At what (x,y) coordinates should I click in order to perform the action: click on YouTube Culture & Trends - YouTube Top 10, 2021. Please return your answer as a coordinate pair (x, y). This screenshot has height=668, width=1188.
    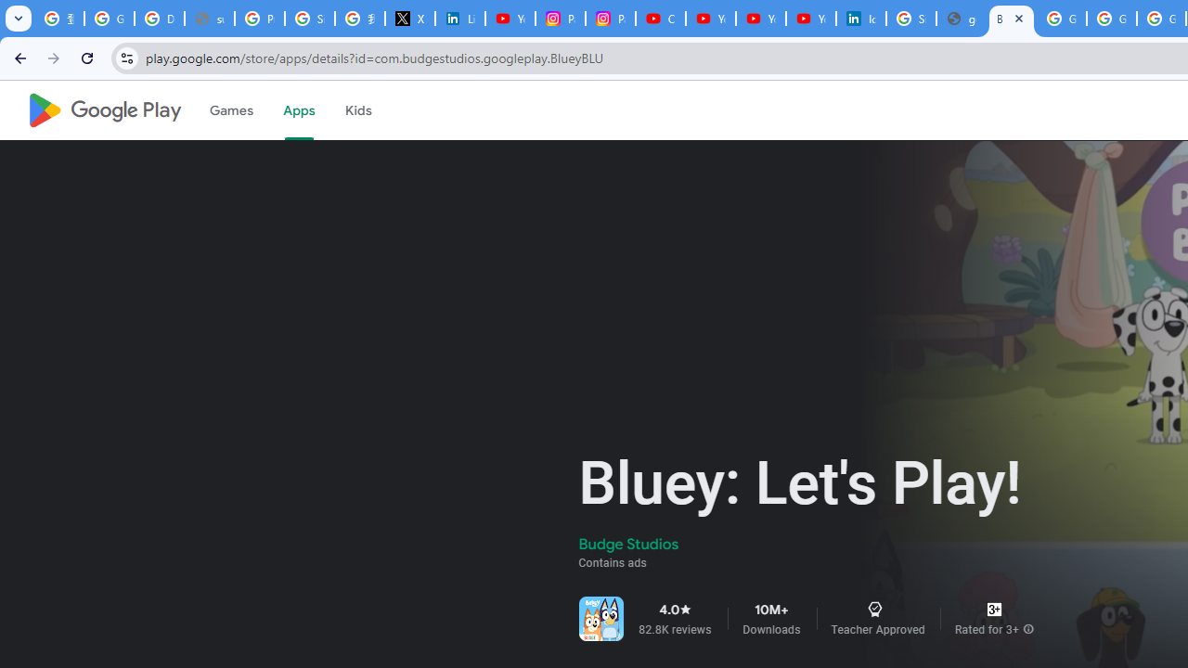
    Looking at the image, I should click on (761, 19).